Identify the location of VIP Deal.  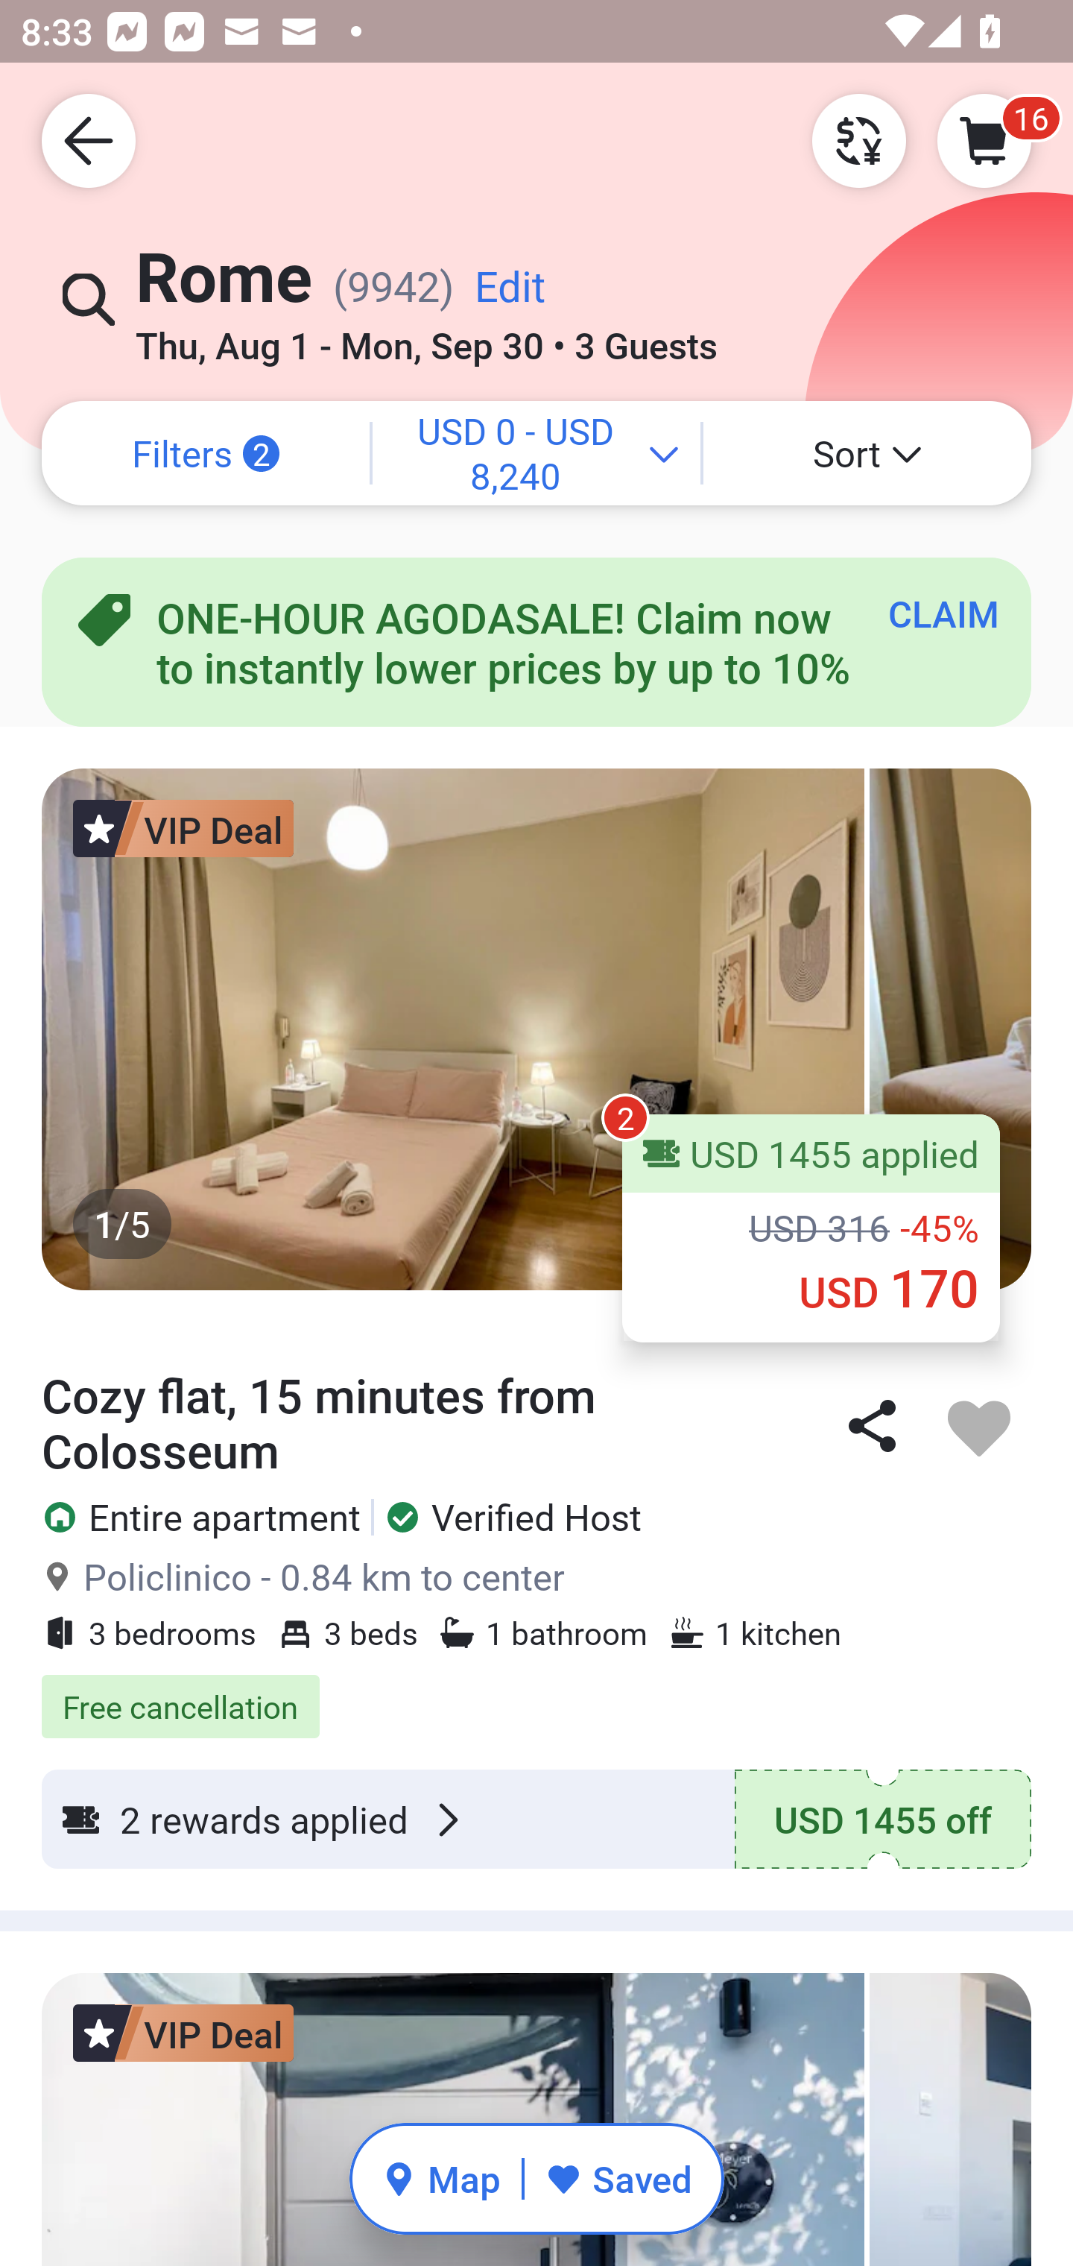
(183, 827).